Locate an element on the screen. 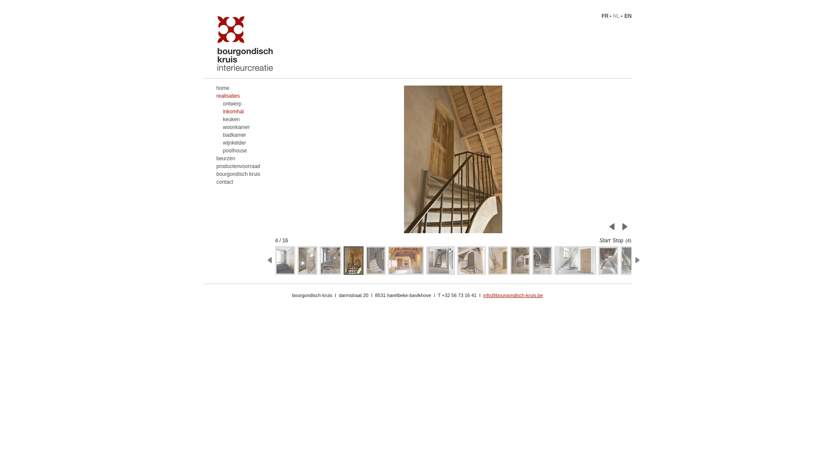 The width and height of the screenshot is (835, 469). woonkamer is located at coordinates (236, 127).